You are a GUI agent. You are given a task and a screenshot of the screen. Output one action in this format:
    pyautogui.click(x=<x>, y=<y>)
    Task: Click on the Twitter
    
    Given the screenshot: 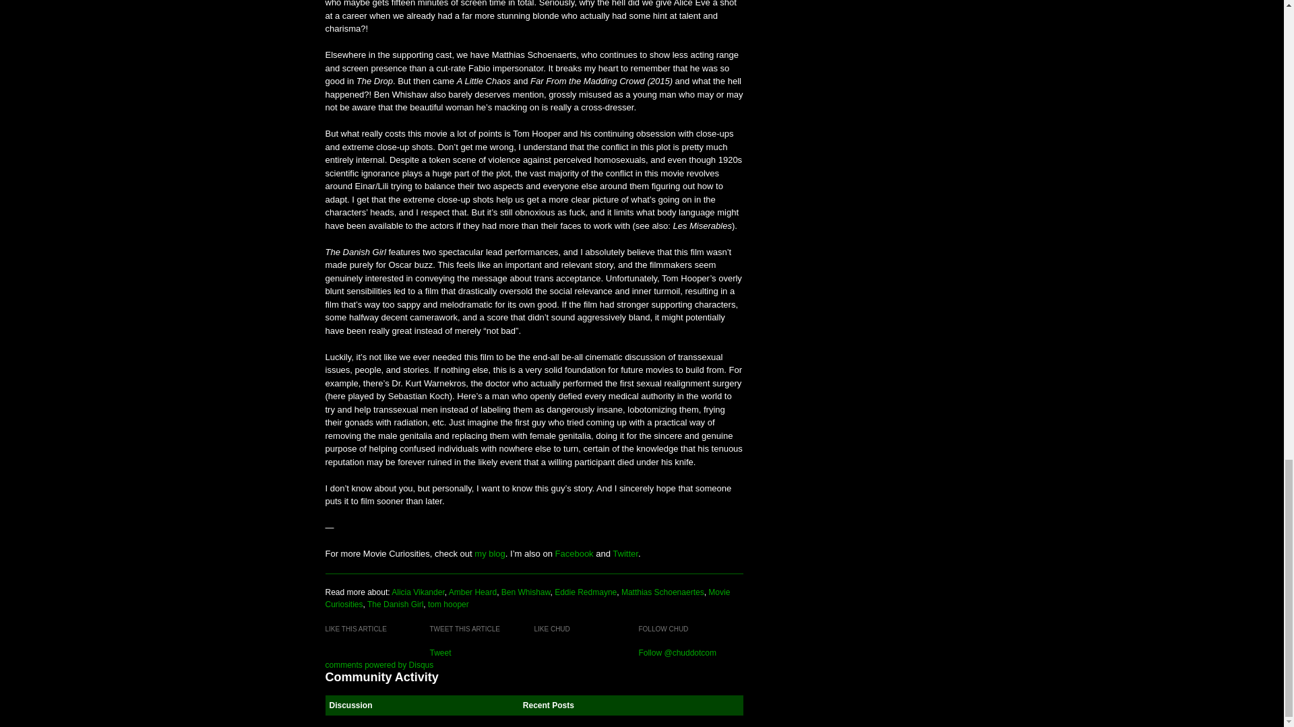 What is the action you would take?
    pyautogui.click(x=625, y=553)
    